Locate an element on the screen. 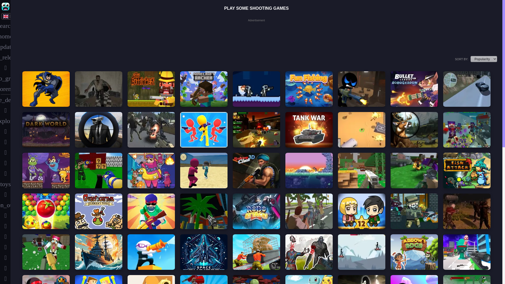 This screenshot has height=284, width=505. toys is located at coordinates (5, 184).